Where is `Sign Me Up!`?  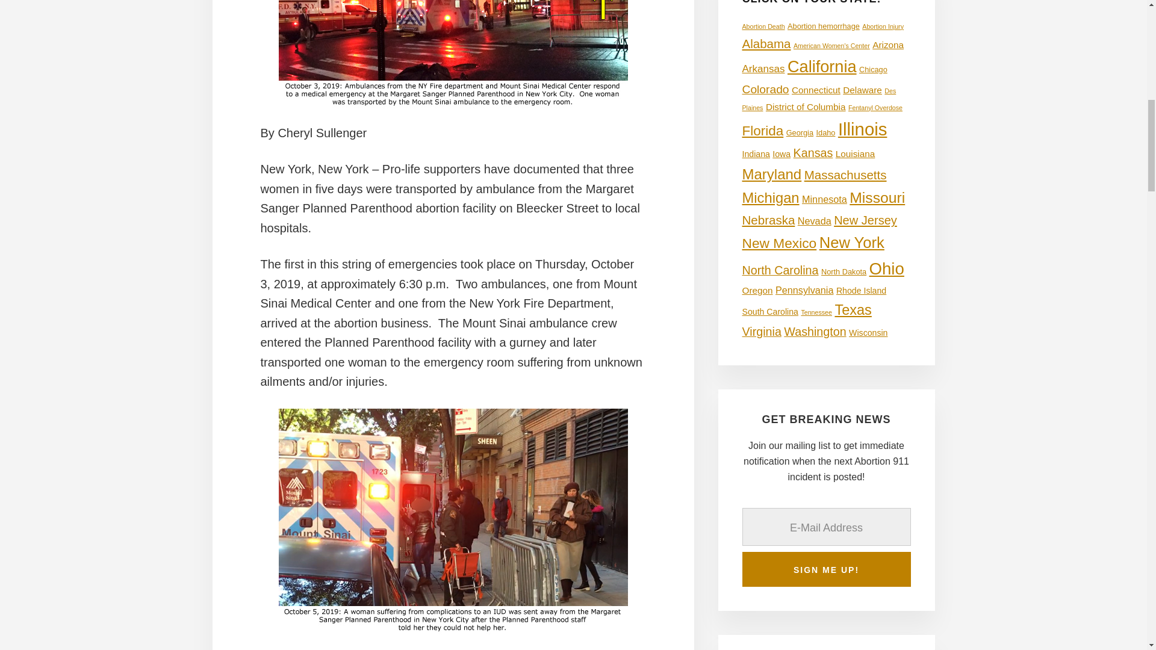
Sign Me Up! is located at coordinates (826, 569).